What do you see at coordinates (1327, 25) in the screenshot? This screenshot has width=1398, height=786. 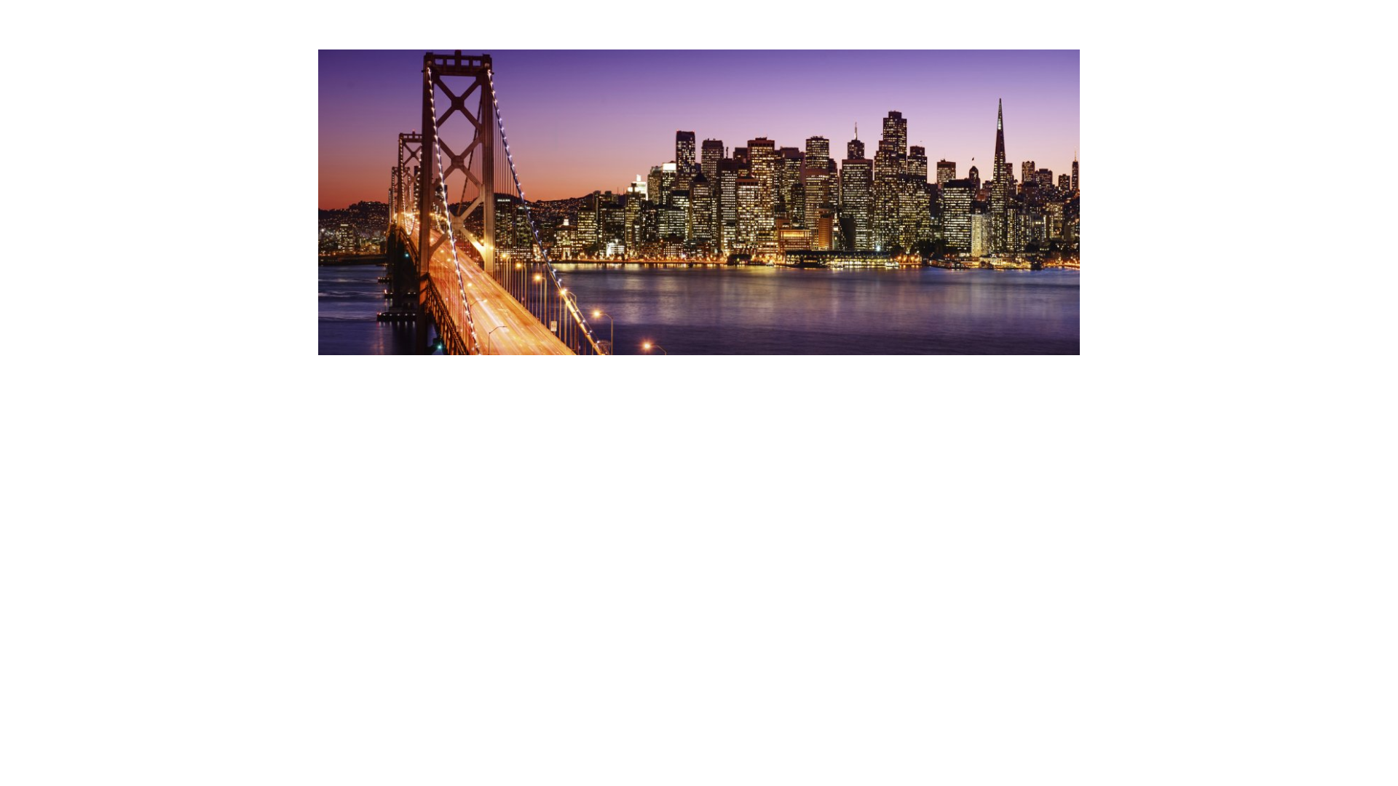 I see `Your Reservation` at bounding box center [1327, 25].